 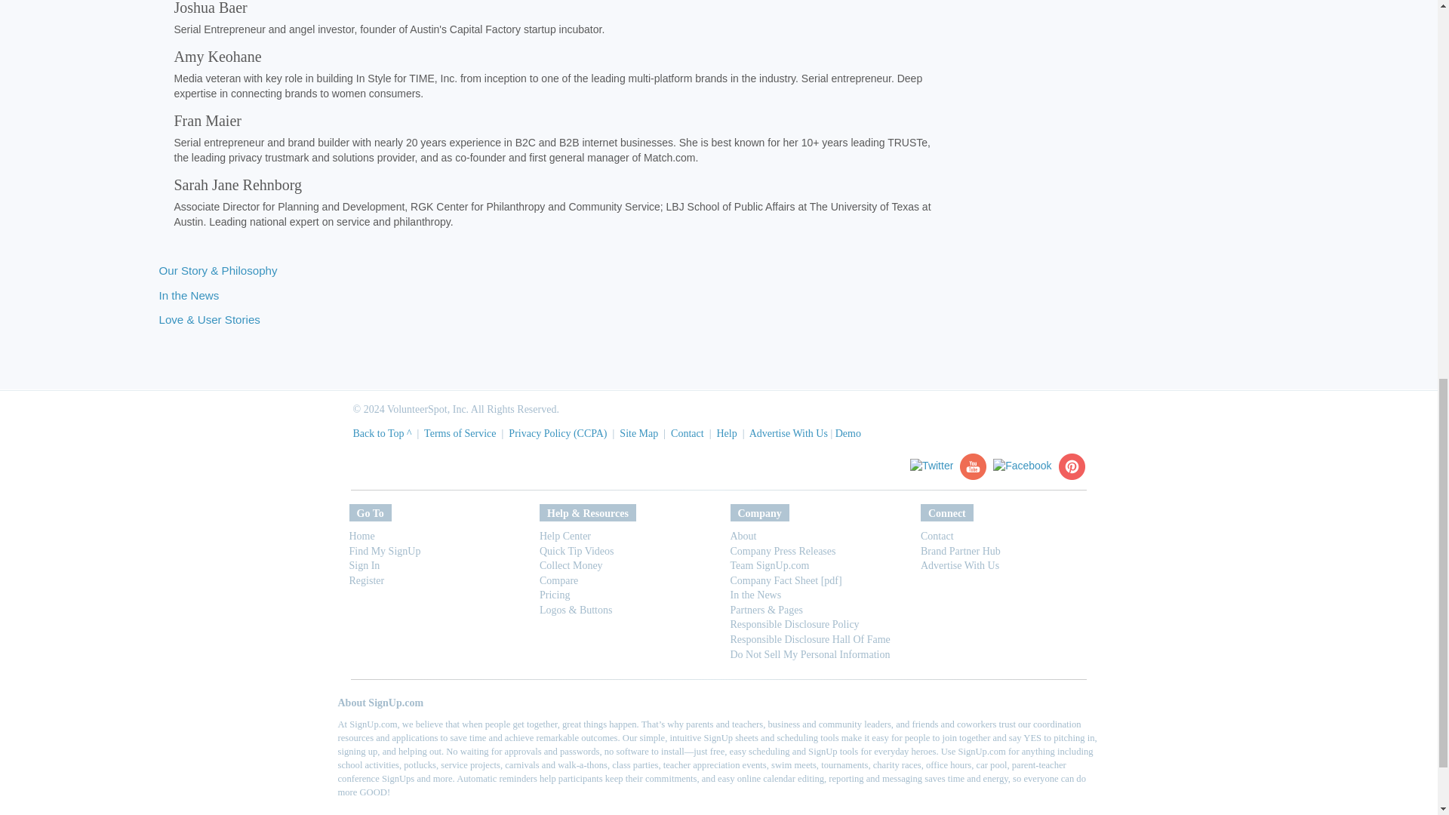 What do you see at coordinates (770, 565) in the screenshot?
I see `Team SignUp.com` at bounding box center [770, 565].